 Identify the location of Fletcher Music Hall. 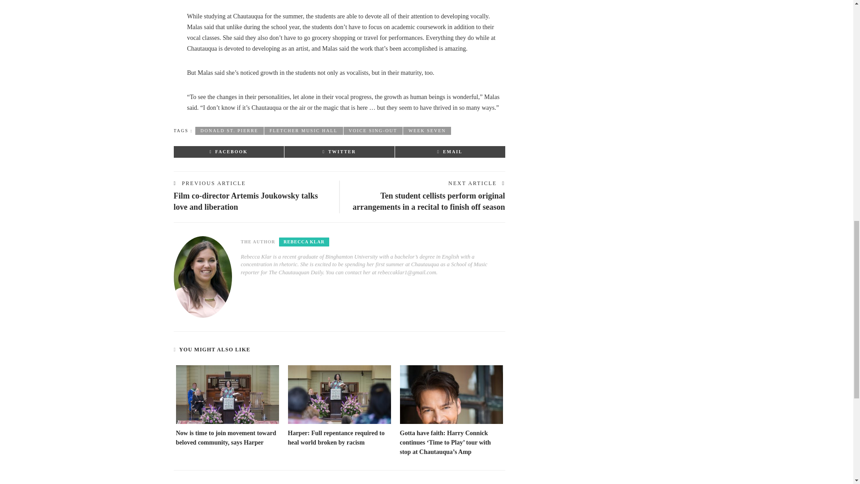
(304, 131).